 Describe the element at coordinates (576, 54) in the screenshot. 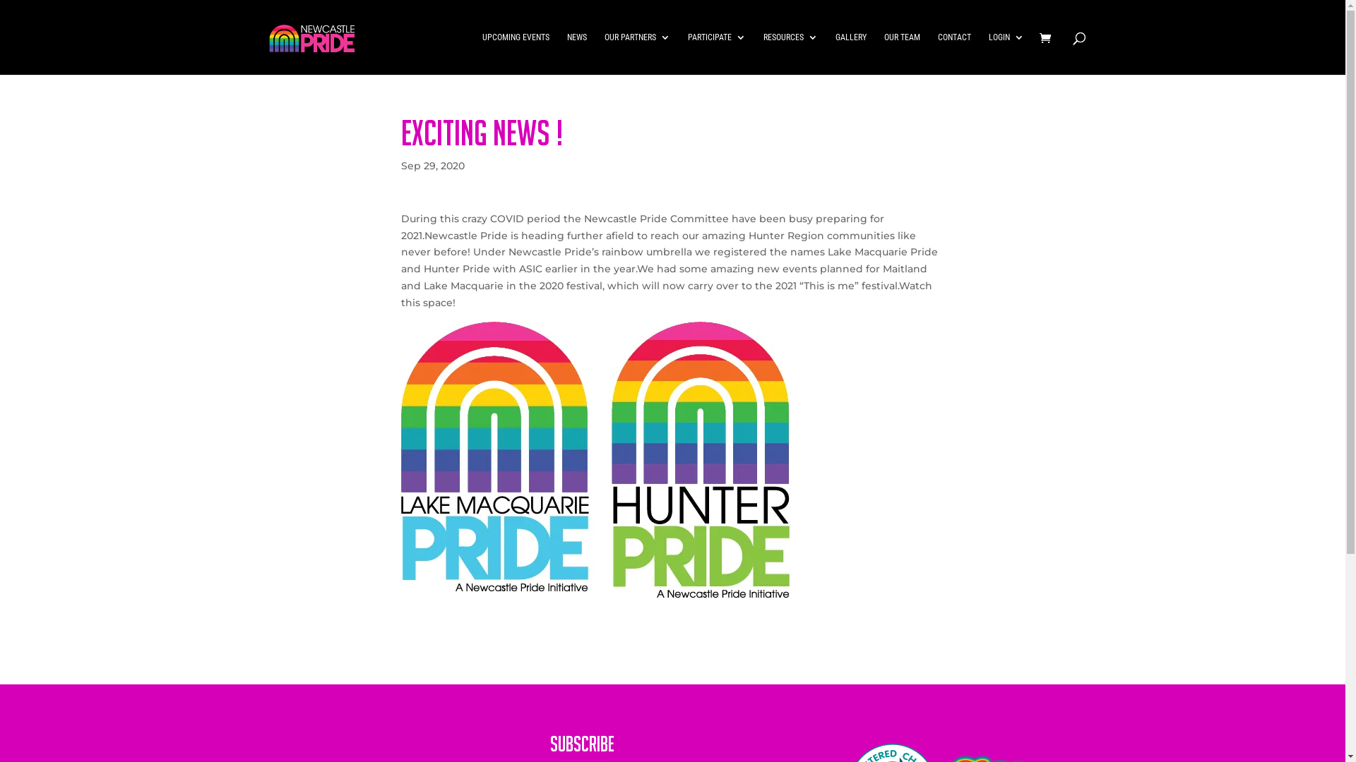

I see `NEWS` at that location.